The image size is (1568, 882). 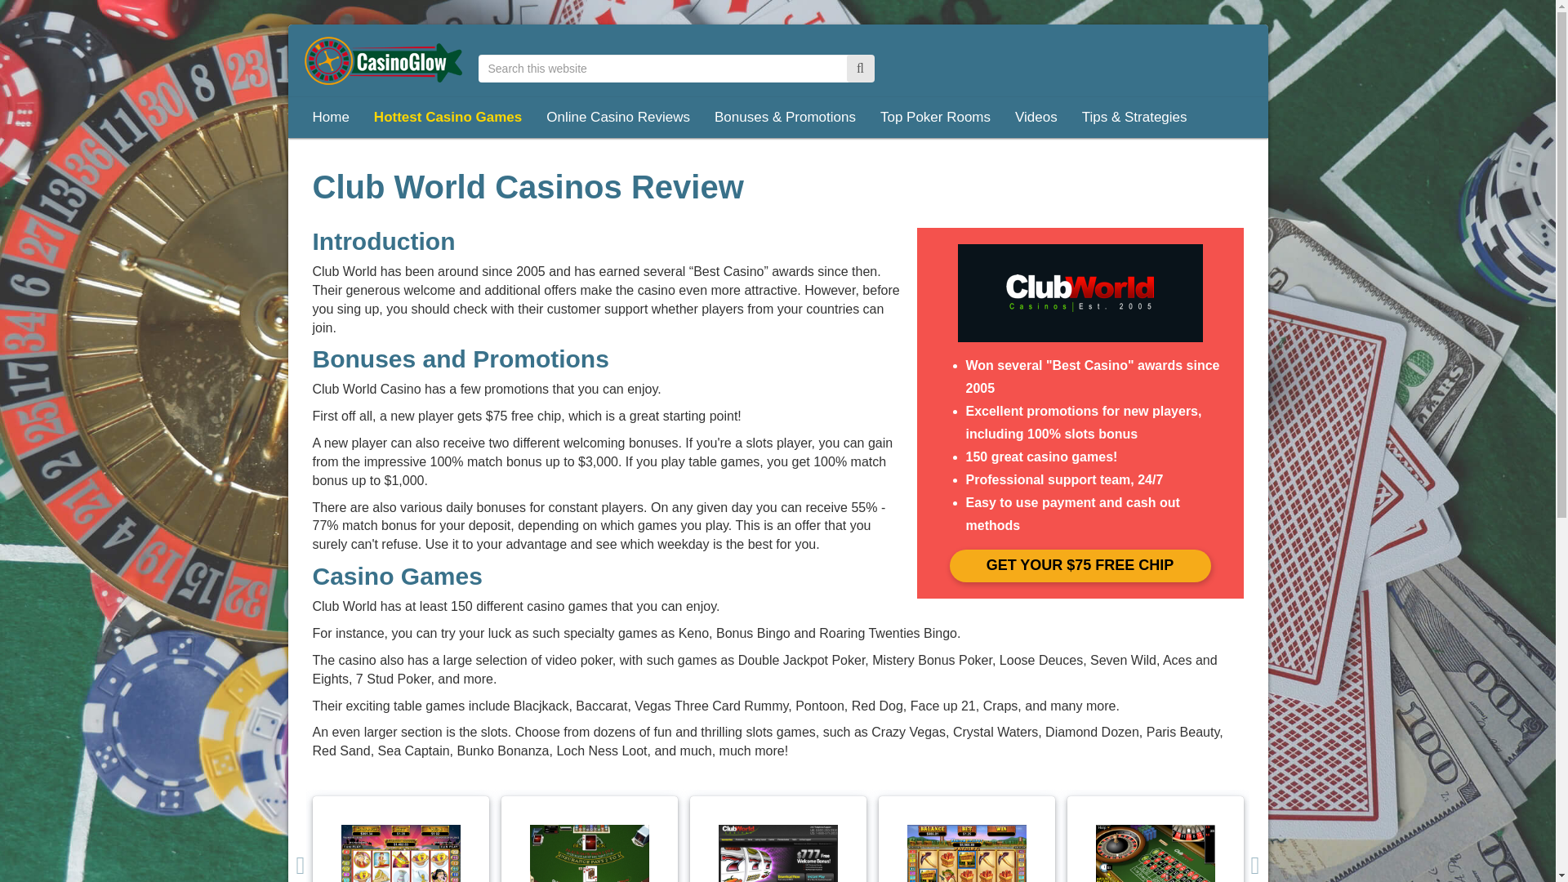 I want to click on Top Poker Rooms, so click(x=936, y=117).